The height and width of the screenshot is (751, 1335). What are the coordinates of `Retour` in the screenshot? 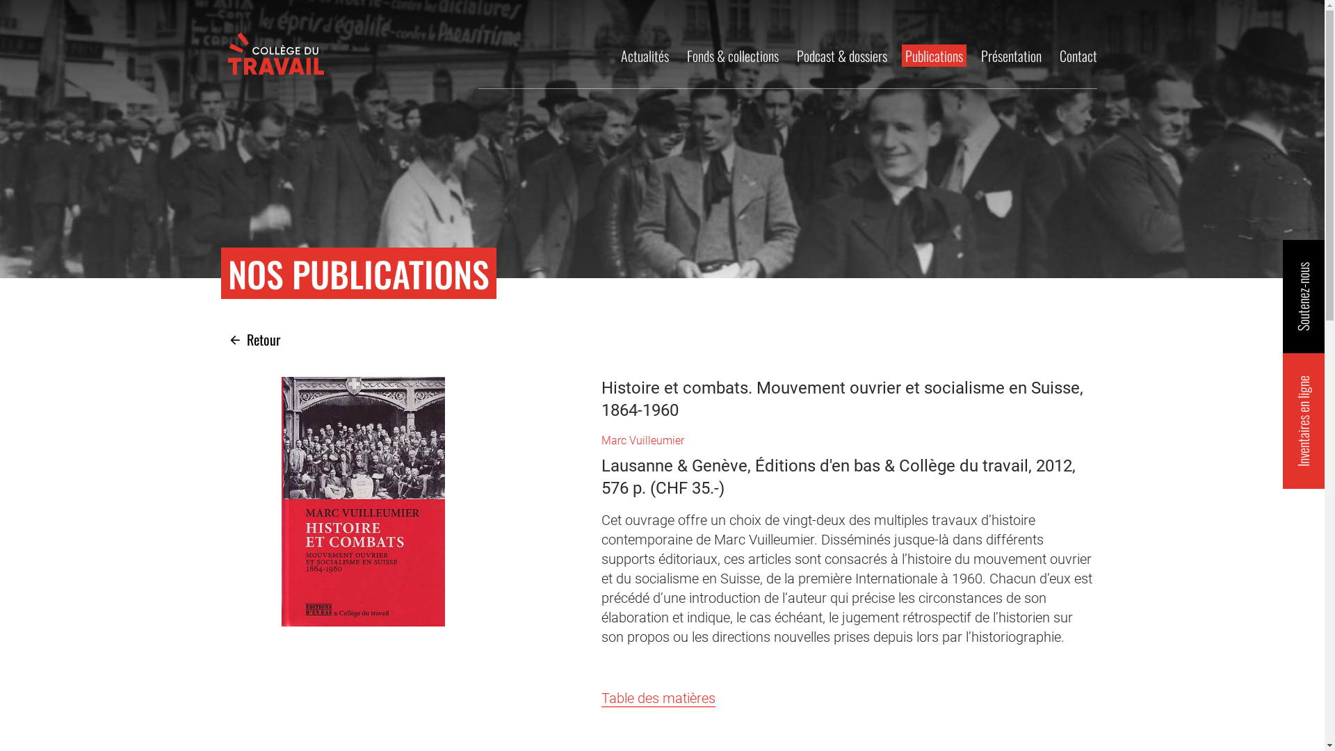 It's located at (254, 339).